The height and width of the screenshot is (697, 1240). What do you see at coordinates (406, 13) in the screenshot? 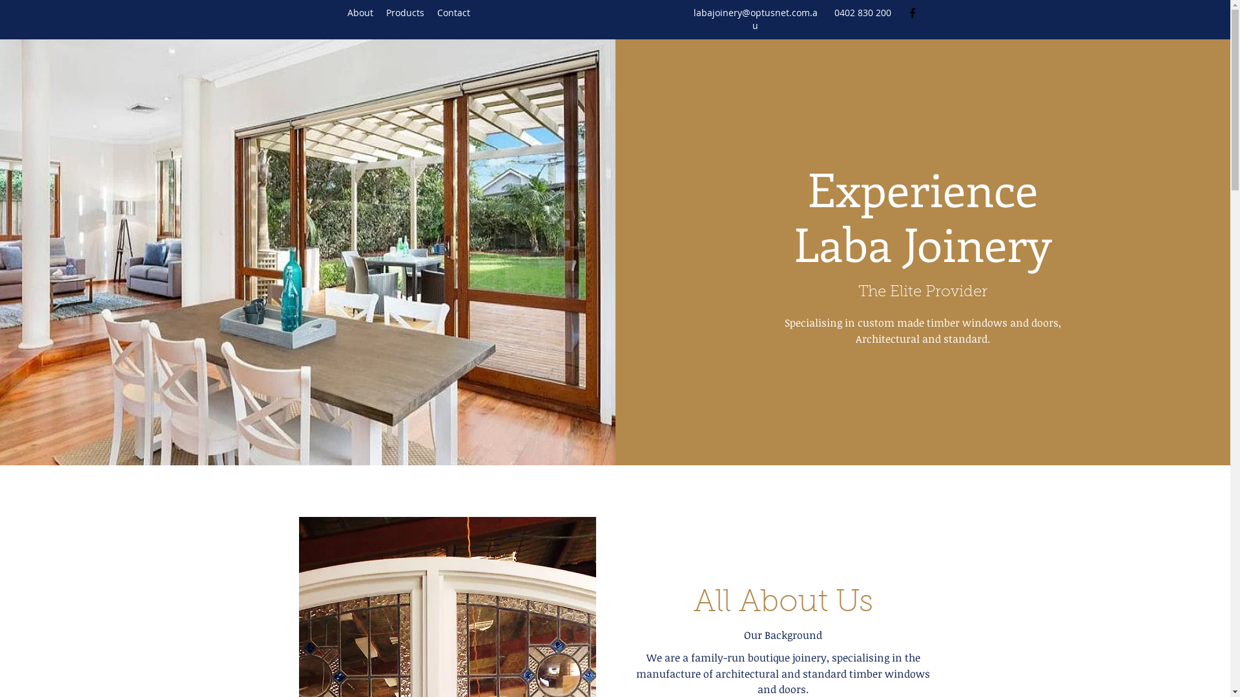
I see `Products` at bounding box center [406, 13].